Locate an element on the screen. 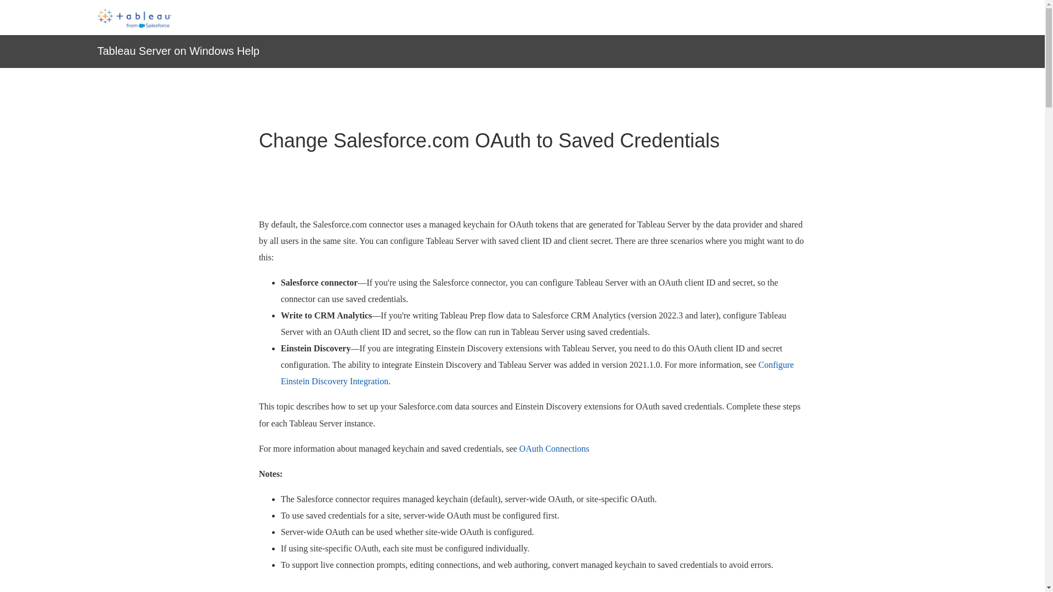 The height and width of the screenshot is (592, 1053). Configure Einstein Discovery Integration is located at coordinates (537, 373).